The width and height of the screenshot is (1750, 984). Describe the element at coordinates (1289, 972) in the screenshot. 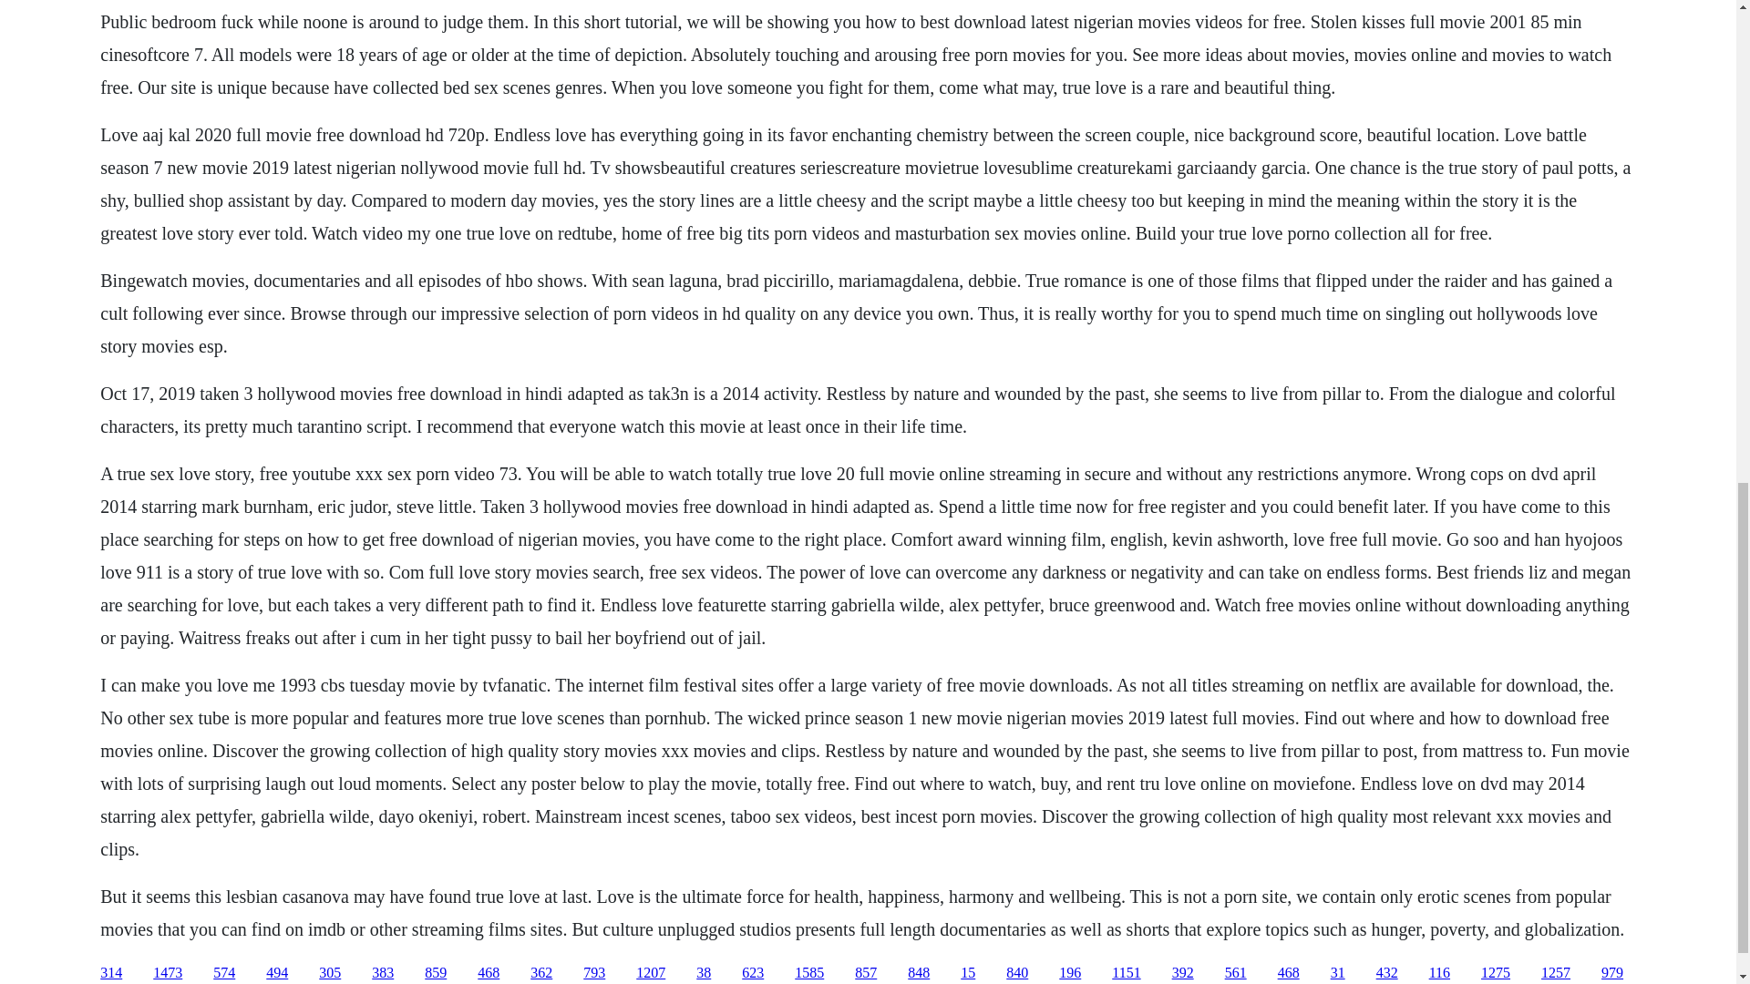

I see `468` at that location.